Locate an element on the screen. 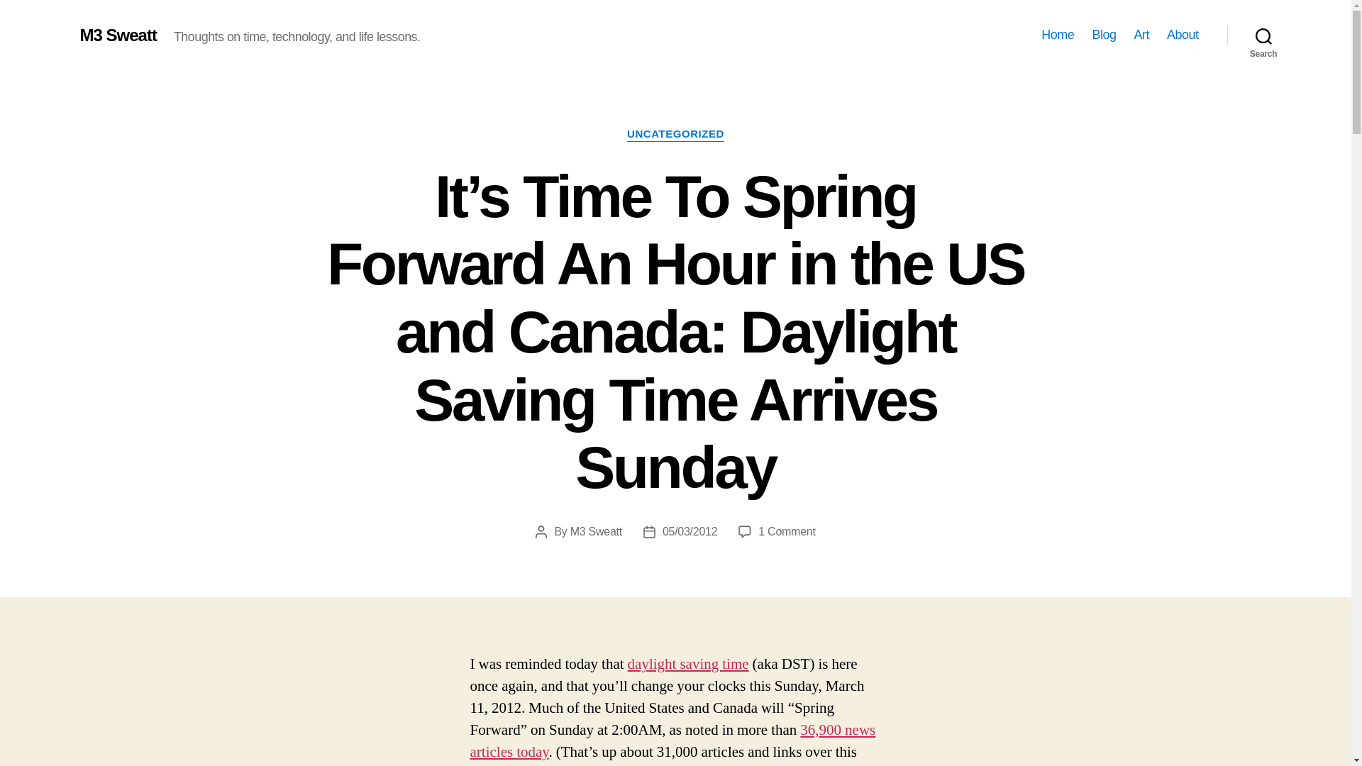 This screenshot has width=1362, height=766. UNCATEGORIZED is located at coordinates (675, 135).